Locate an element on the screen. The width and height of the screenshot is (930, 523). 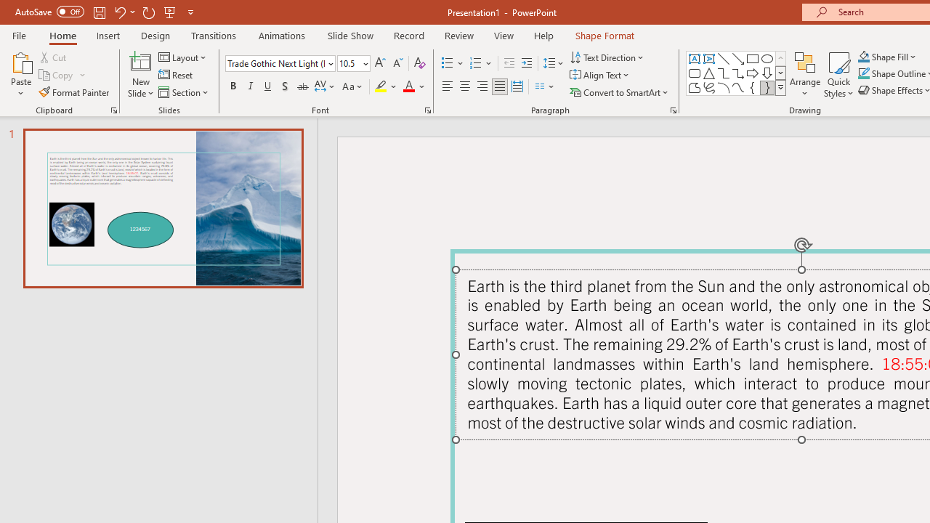
Connector: Elbow is located at coordinates (724, 73).